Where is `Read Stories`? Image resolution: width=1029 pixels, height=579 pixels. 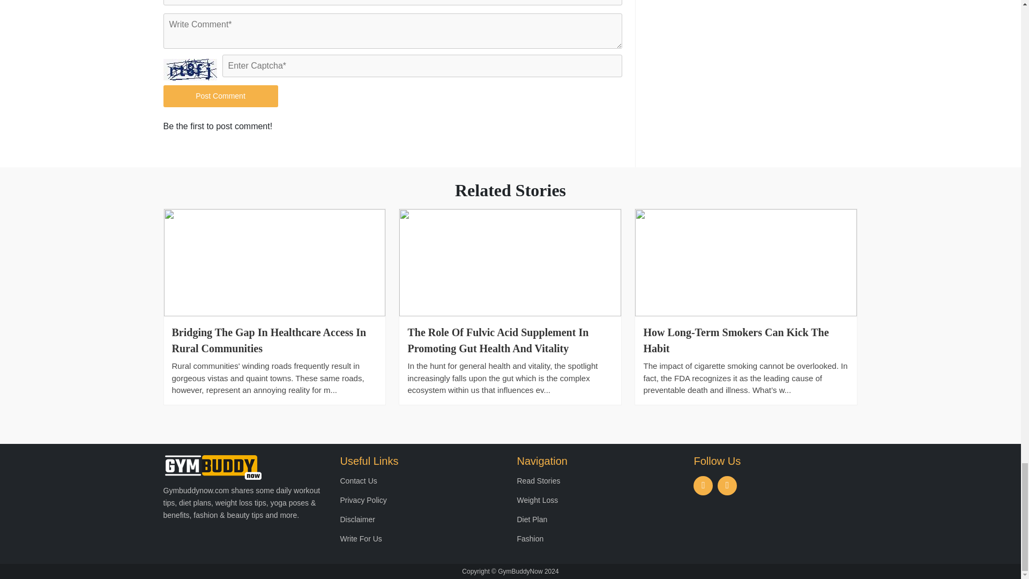 Read Stories is located at coordinates (538, 480).